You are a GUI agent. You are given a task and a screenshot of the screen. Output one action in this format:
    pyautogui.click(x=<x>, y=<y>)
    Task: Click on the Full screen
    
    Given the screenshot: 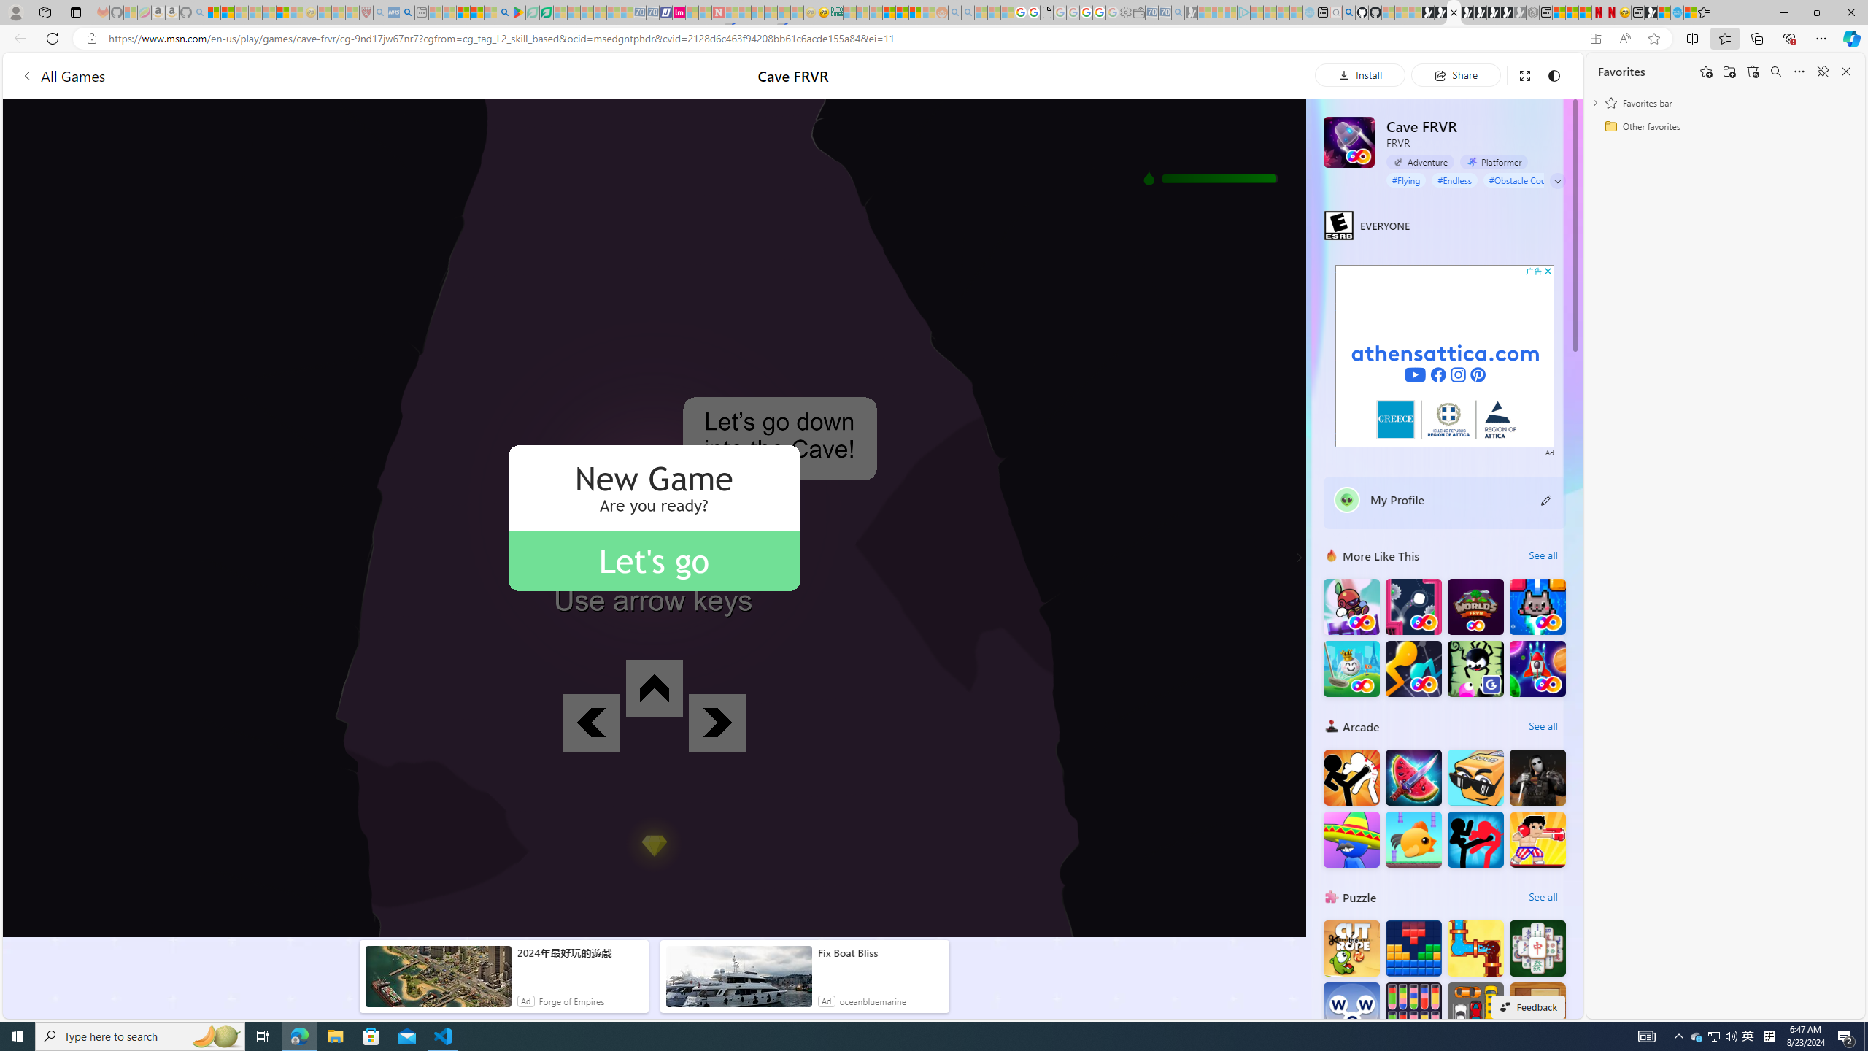 What is the action you would take?
    pyautogui.click(x=1524, y=74)
    